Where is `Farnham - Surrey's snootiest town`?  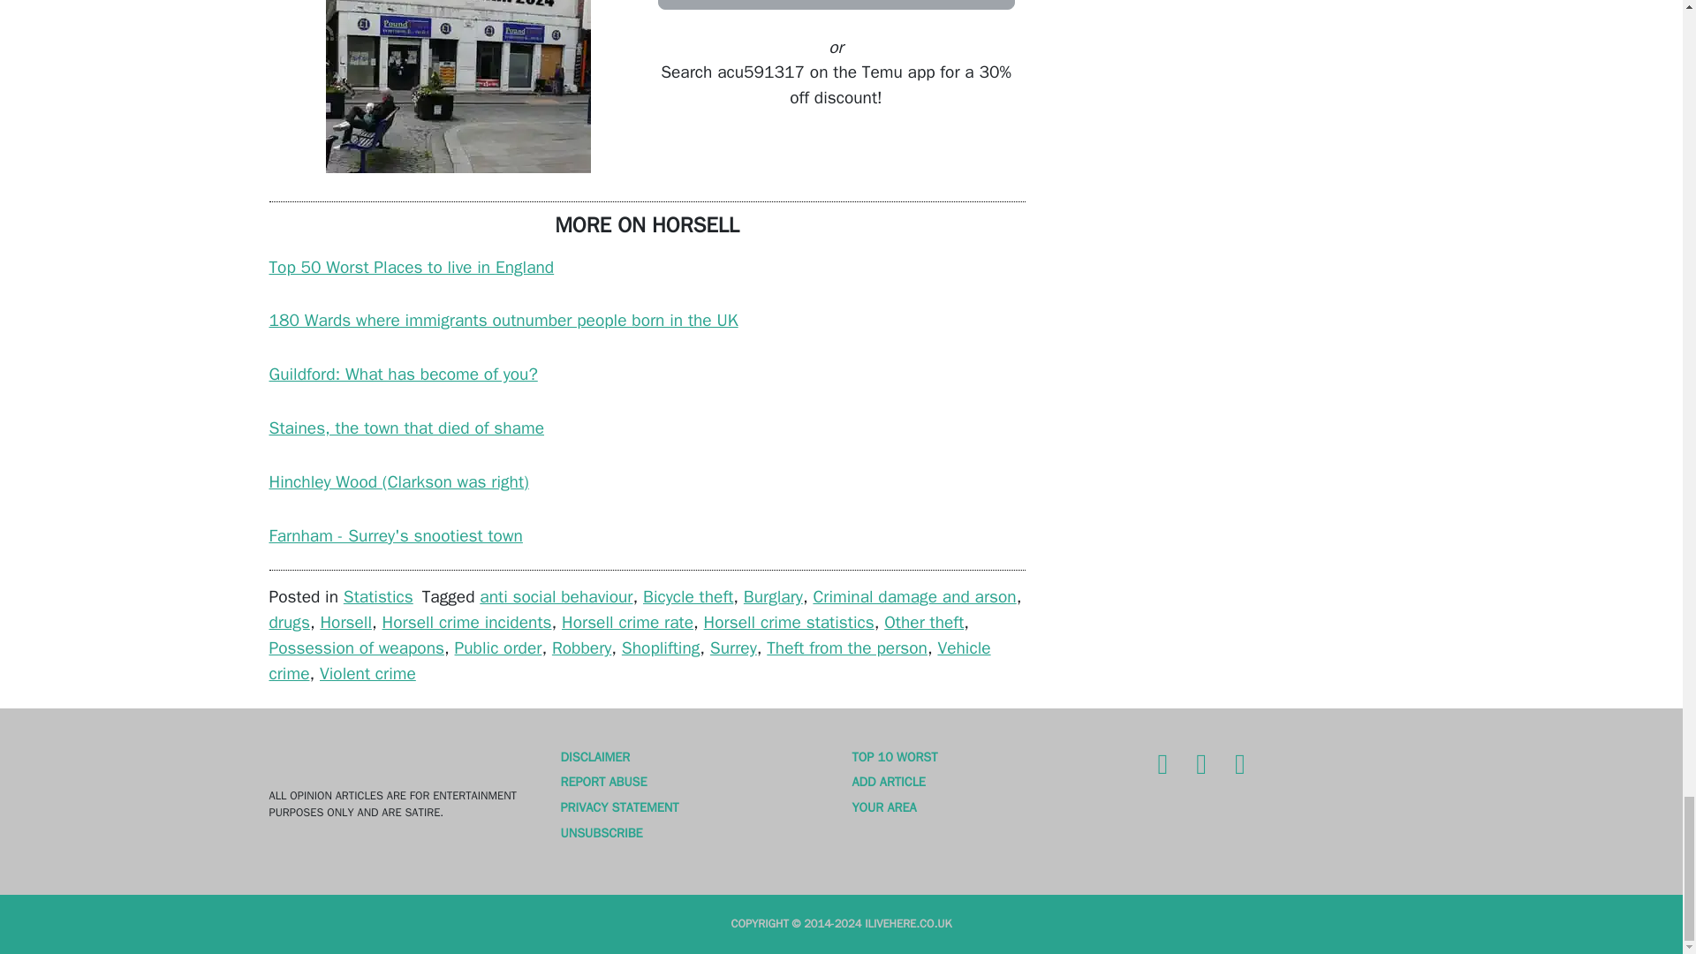 Farnham - Surrey's snootiest town is located at coordinates (395, 535).